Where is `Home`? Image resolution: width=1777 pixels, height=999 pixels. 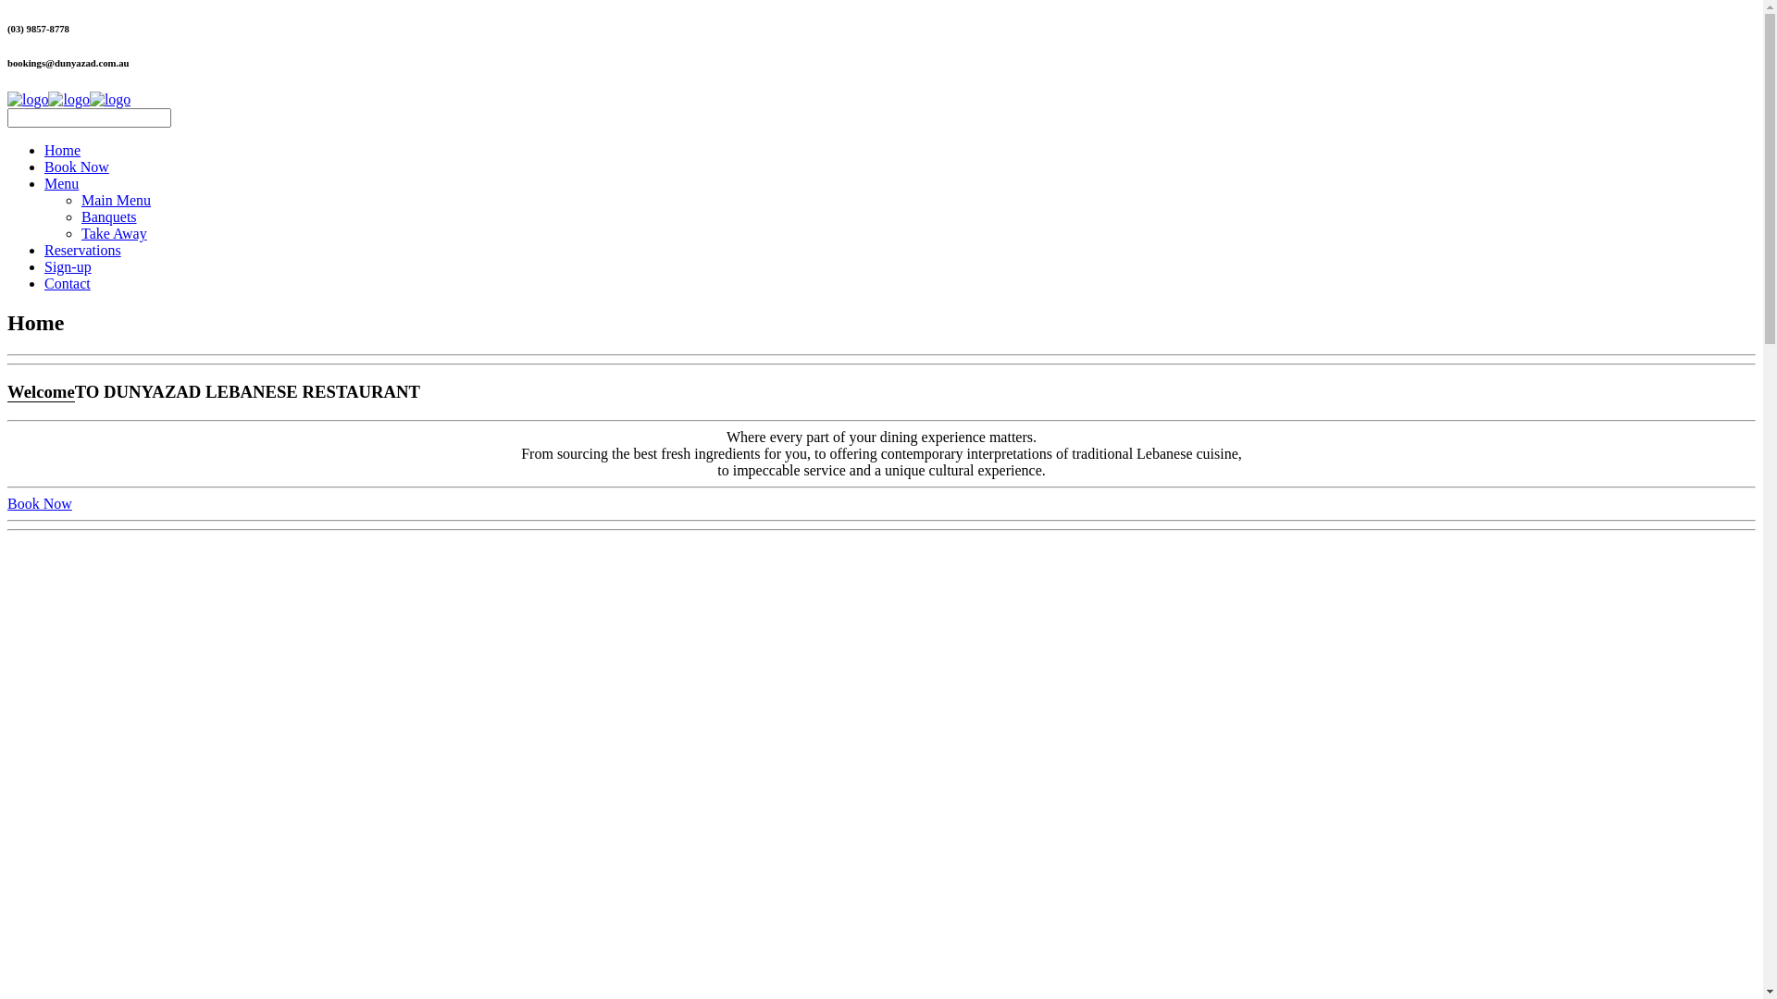 Home is located at coordinates (63, 150).